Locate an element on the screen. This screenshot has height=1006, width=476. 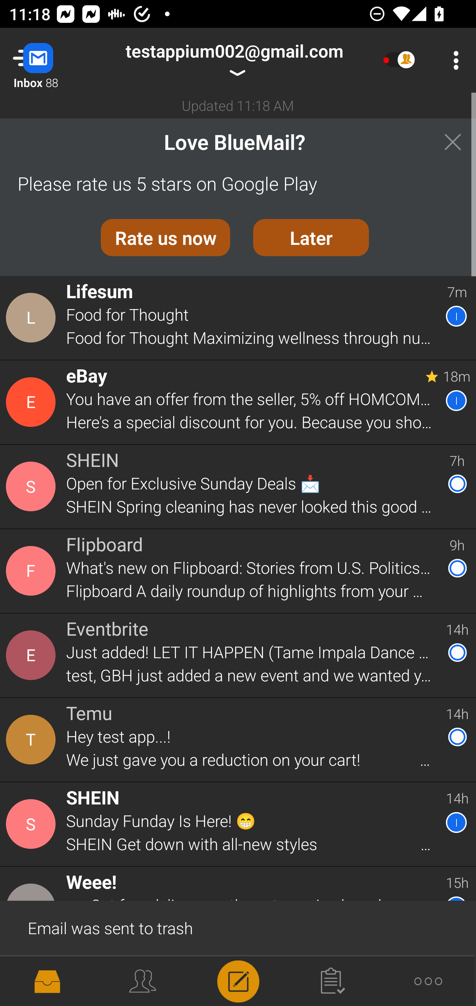
Email was sent to trash is located at coordinates (238, 927).